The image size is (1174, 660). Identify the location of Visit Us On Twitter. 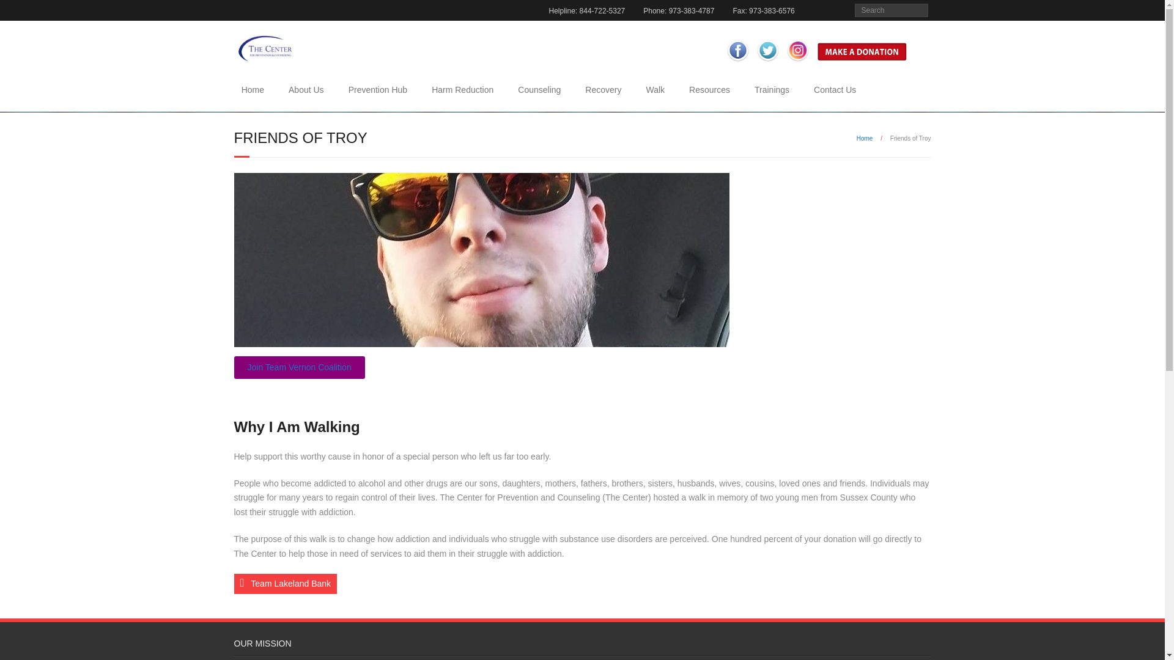
(767, 63).